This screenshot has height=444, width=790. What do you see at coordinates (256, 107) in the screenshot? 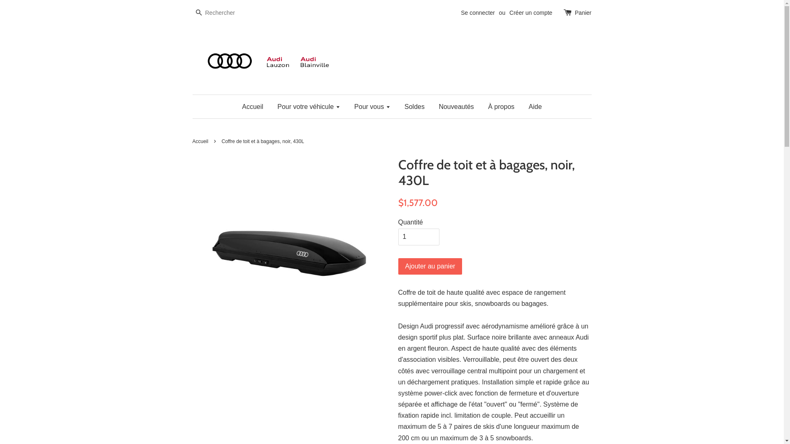
I see `Accueil` at bounding box center [256, 107].